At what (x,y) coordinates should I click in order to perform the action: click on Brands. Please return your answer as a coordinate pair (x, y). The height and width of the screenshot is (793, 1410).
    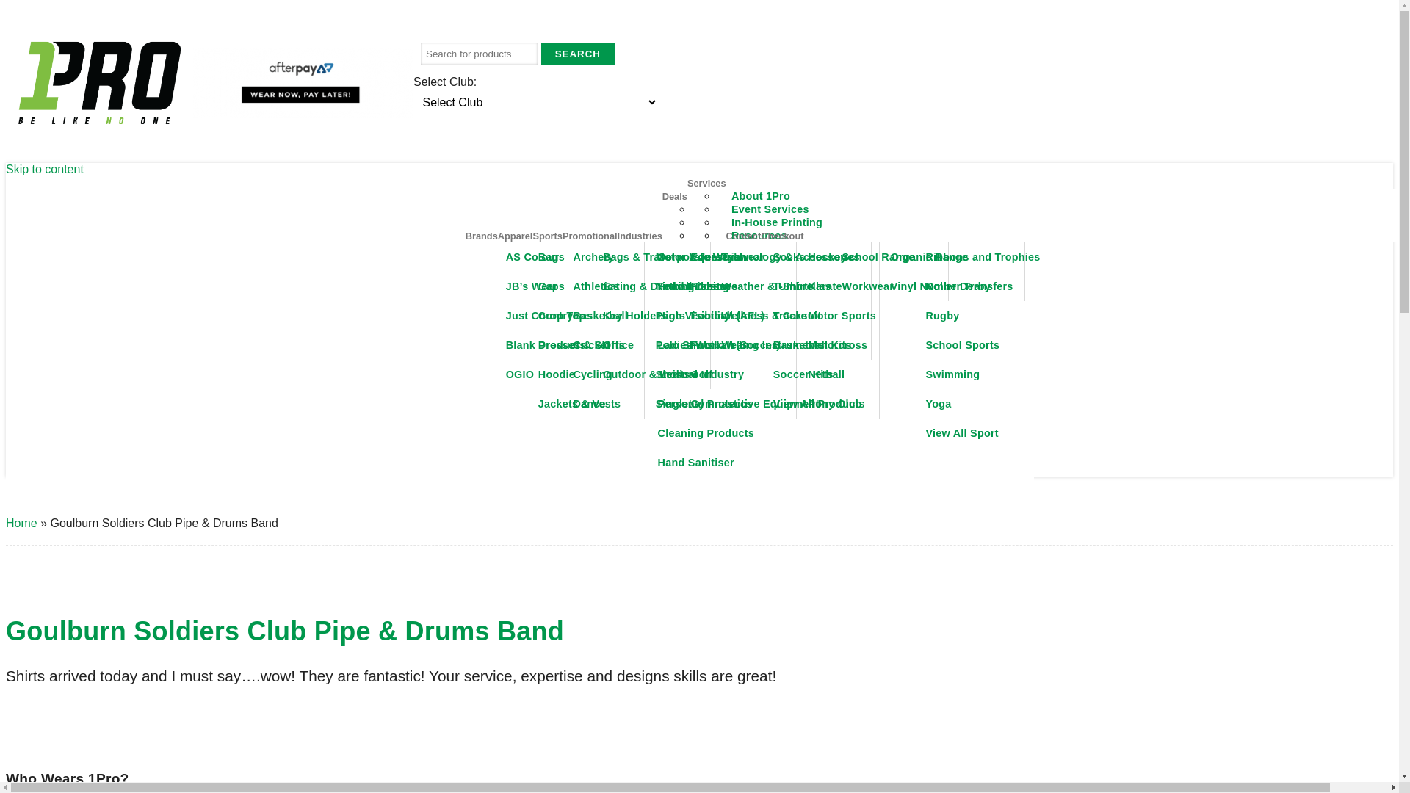
    Looking at the image, I should click on (482, 236).